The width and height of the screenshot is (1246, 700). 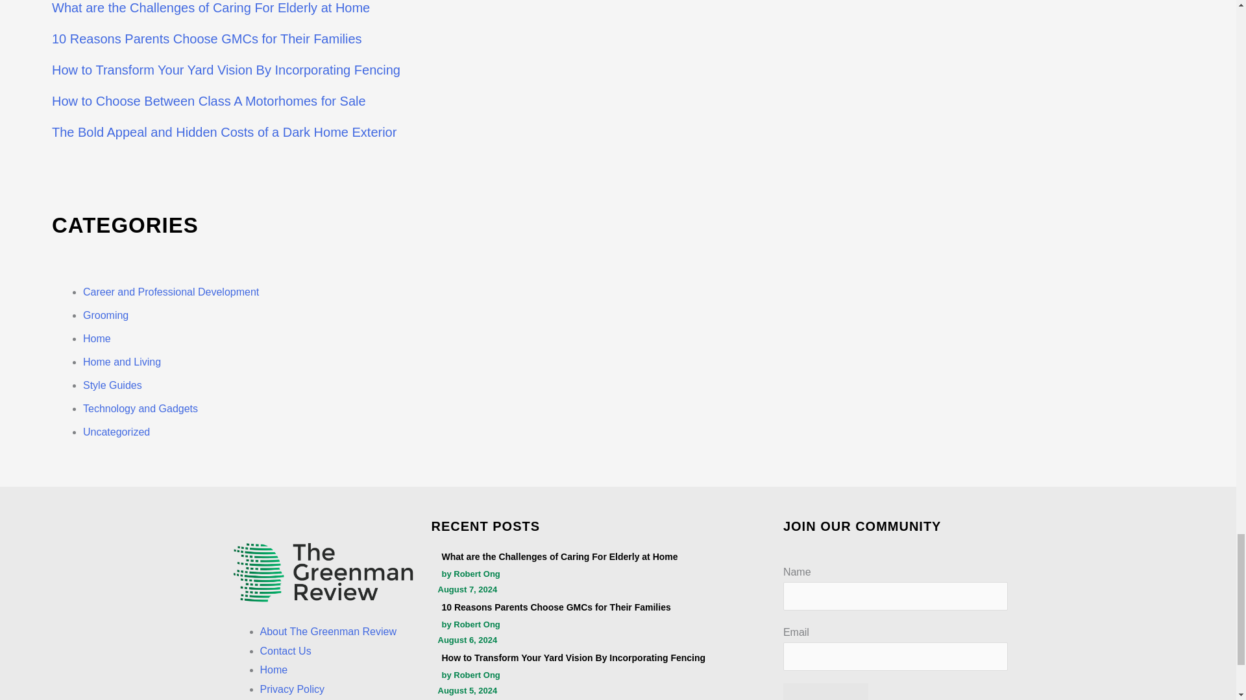 I want to click on Home, so click(x=97, y=338).